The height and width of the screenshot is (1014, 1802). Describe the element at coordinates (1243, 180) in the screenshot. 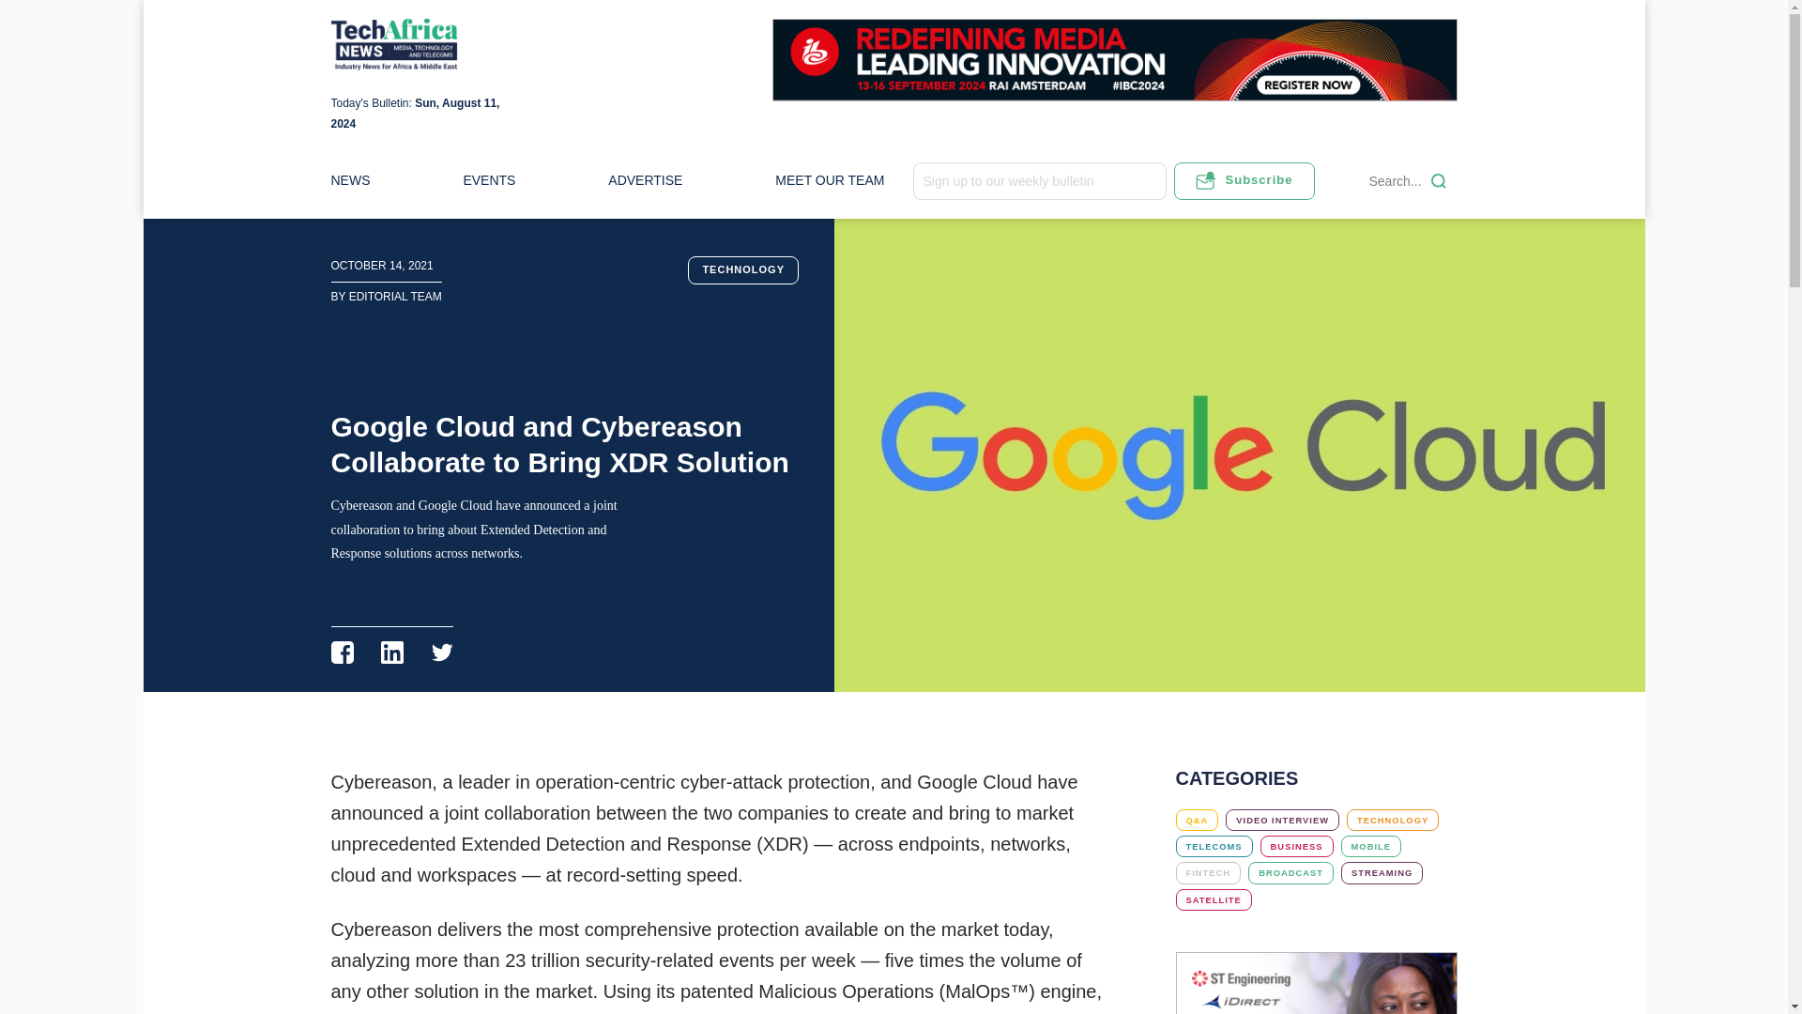

I see `Subscribe` at that location.